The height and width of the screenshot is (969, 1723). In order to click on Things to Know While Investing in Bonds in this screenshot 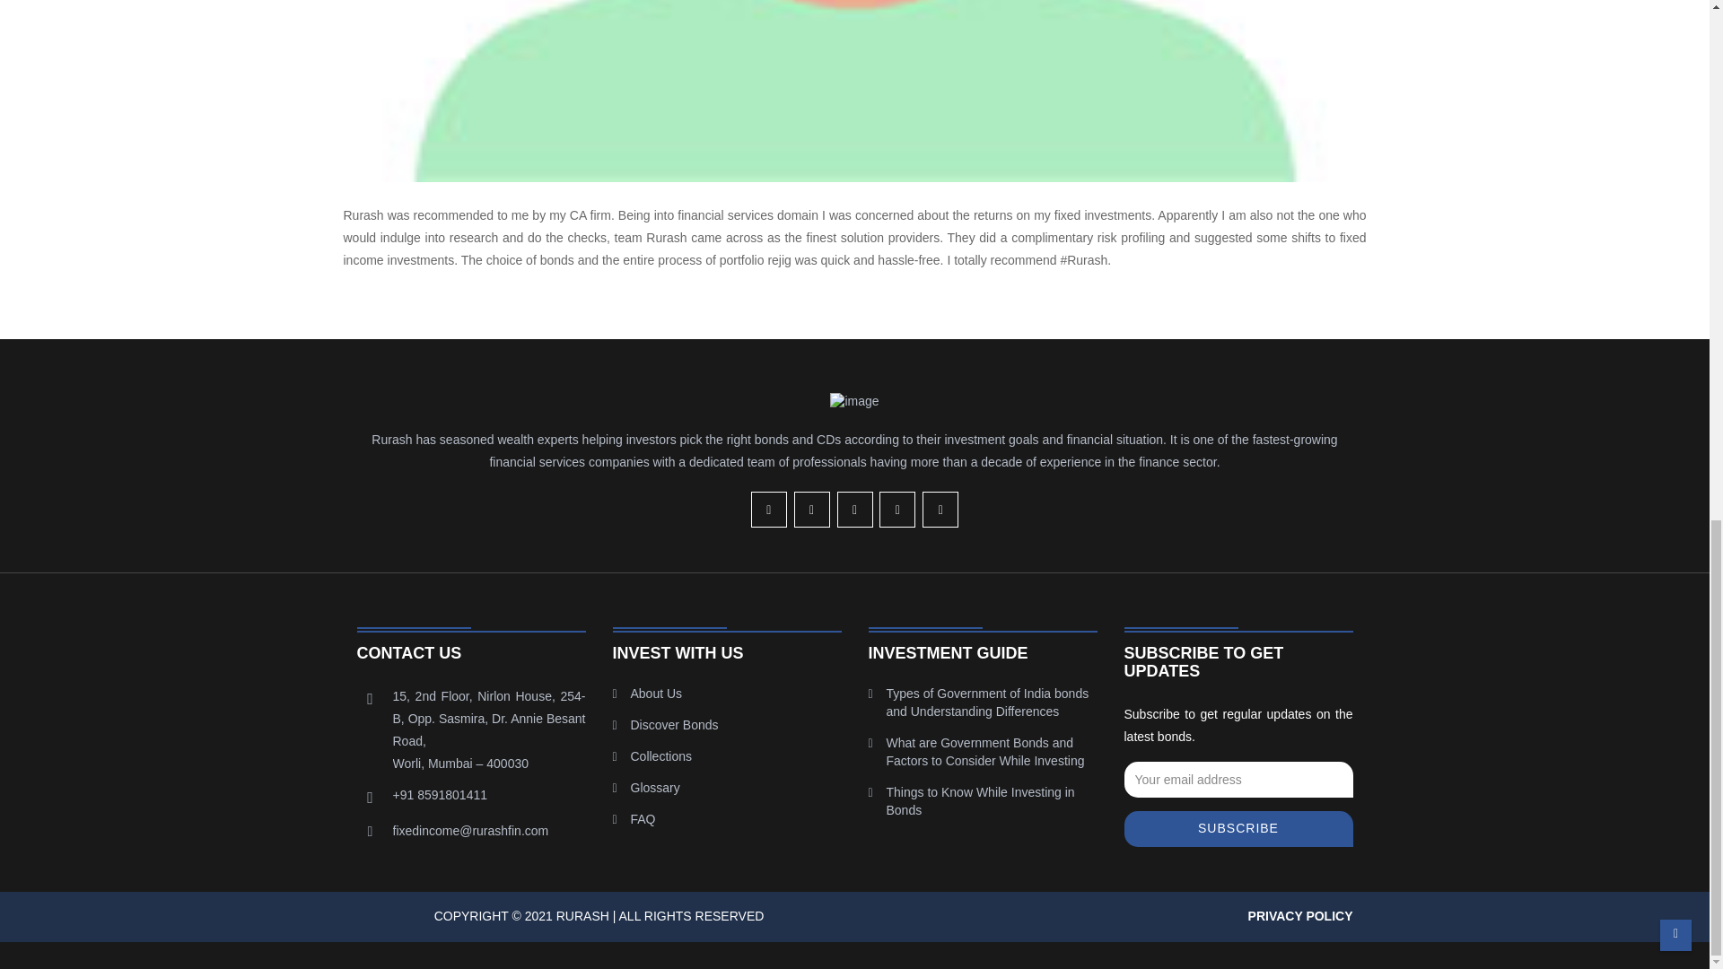, I will do `click(981, 800)`.